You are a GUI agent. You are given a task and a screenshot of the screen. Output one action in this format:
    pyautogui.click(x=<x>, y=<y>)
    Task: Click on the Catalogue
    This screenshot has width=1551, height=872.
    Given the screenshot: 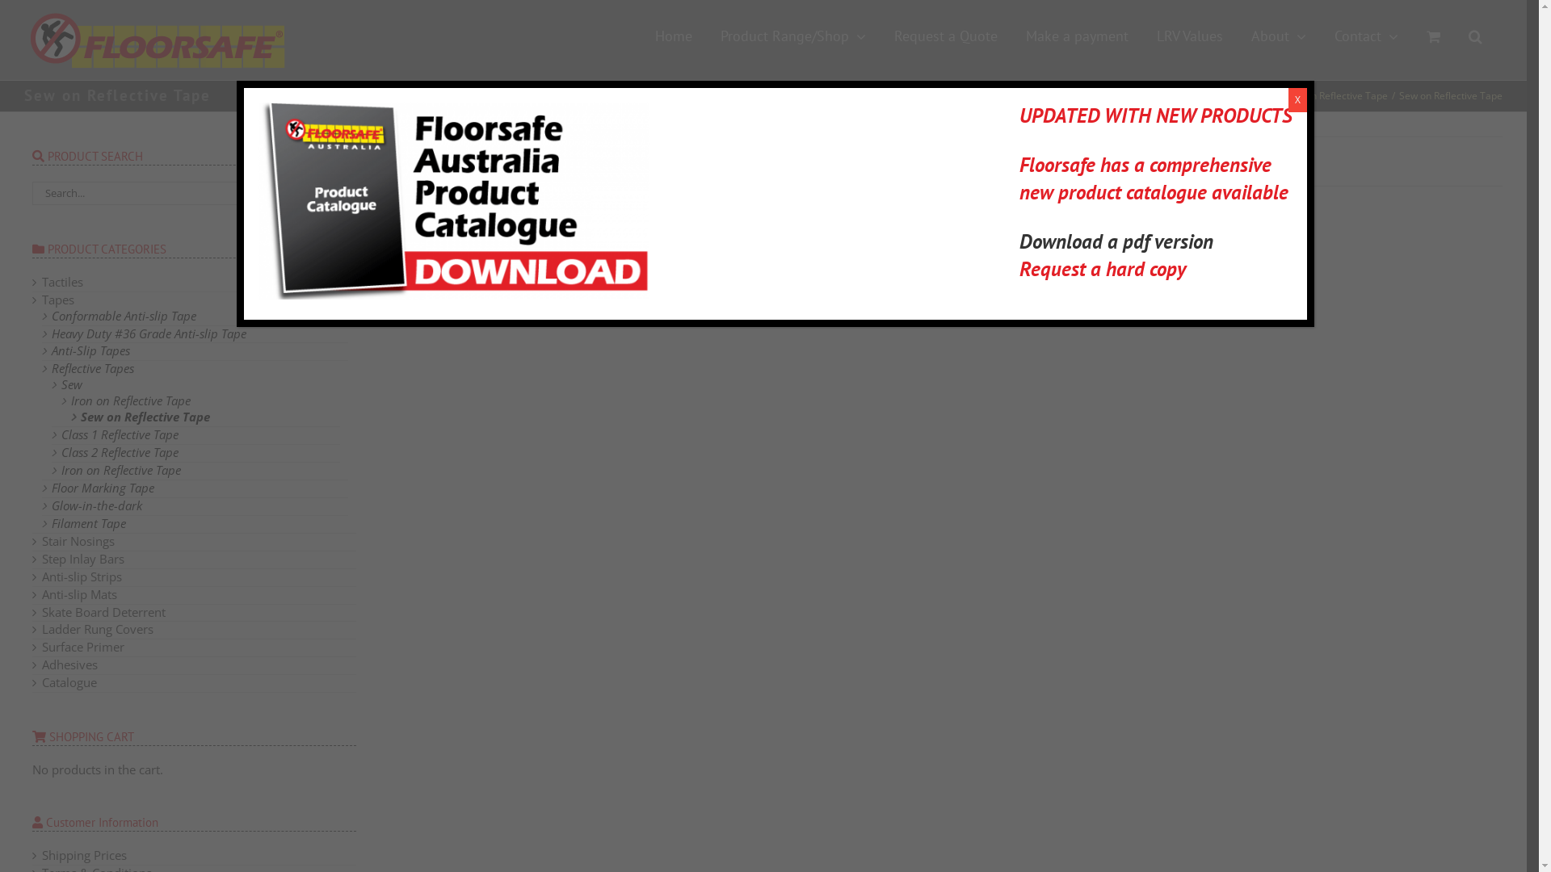 What is the action you would take?
    pyautogui.click(x=69, y=682)
    